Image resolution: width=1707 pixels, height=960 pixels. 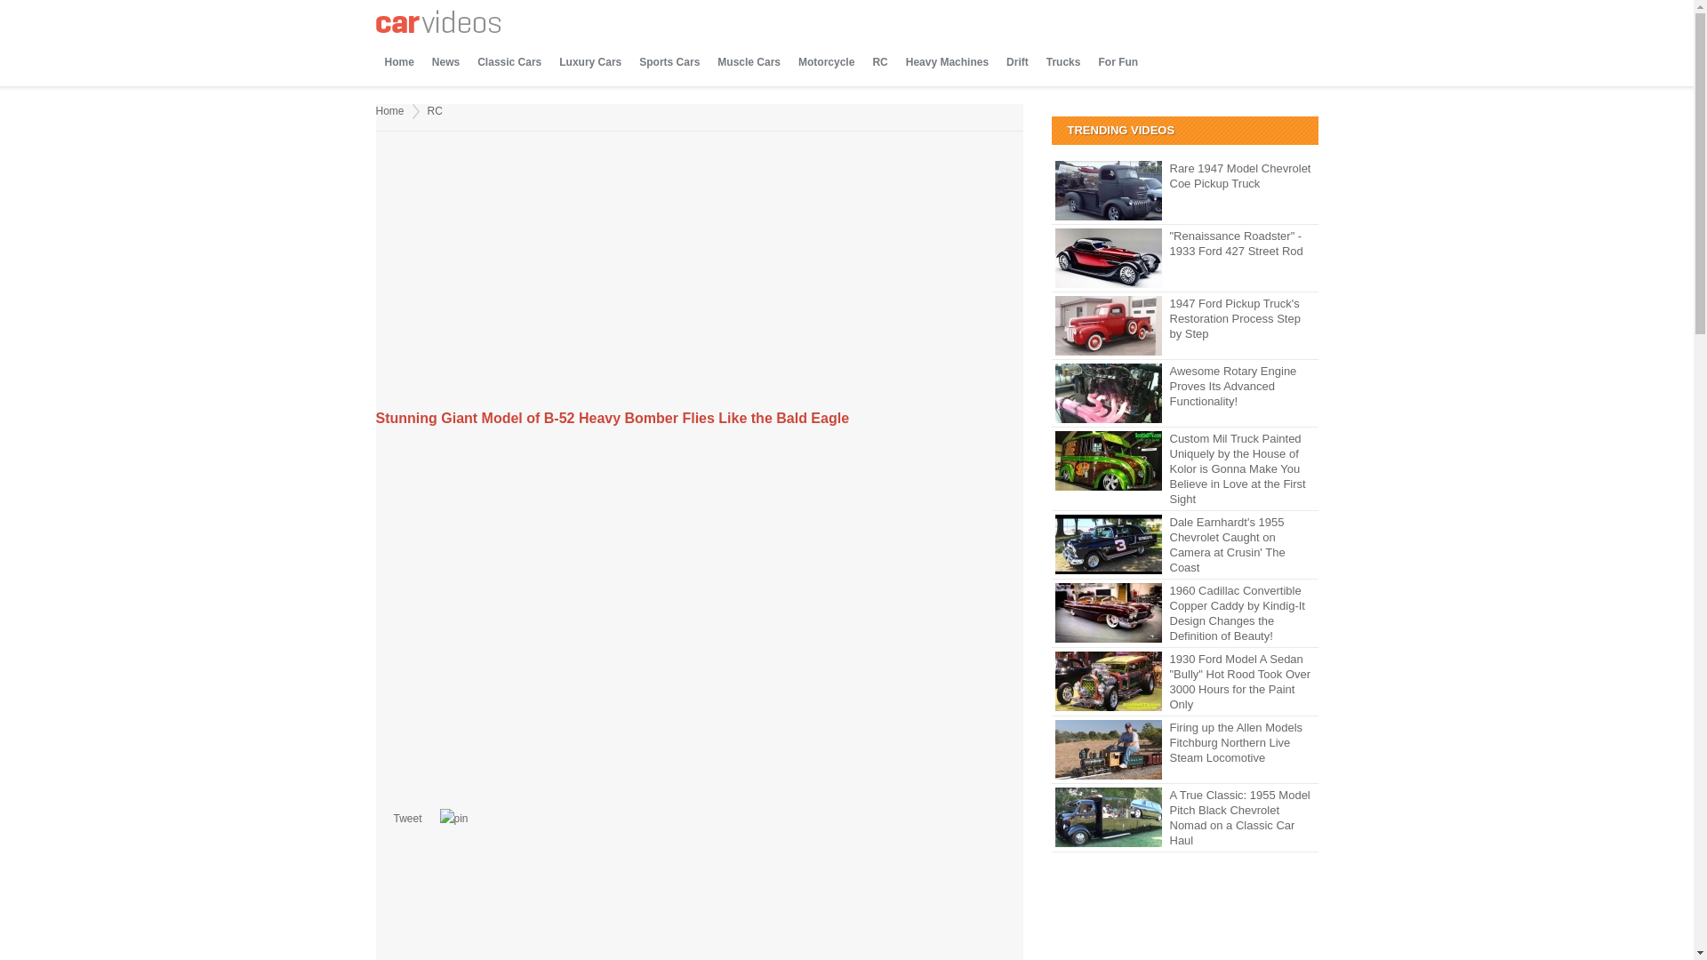 I want to click on Home, so click(x=389, y=110).